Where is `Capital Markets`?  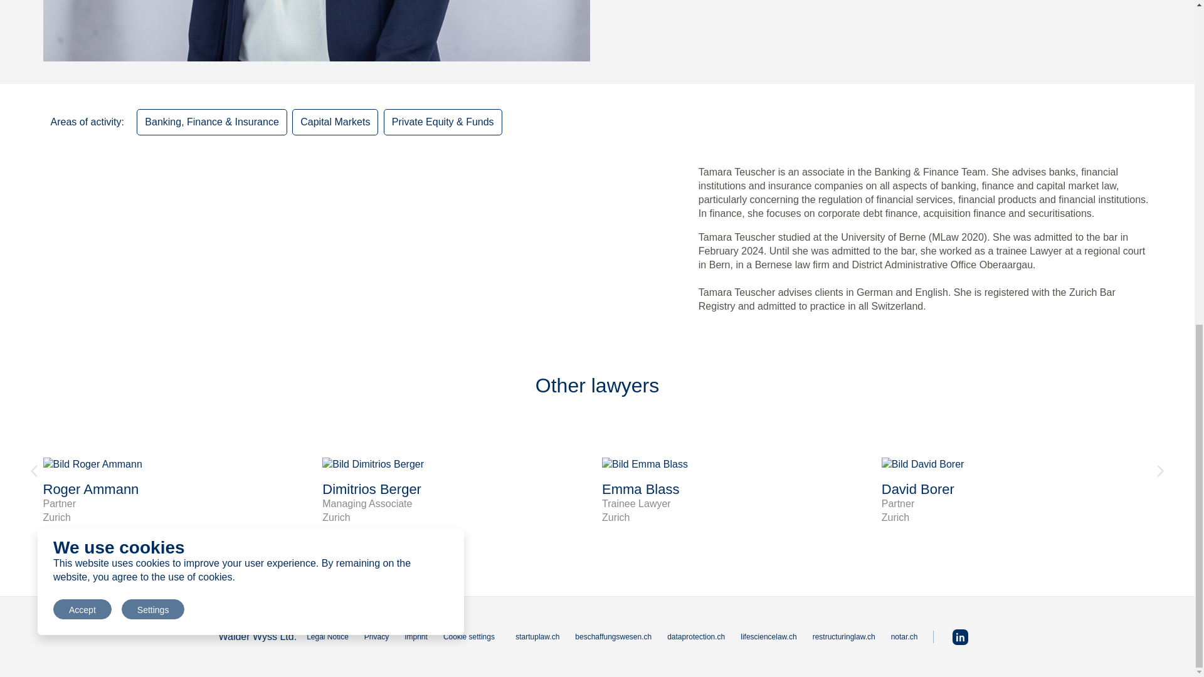 Capital Markets is located at coordinates (335, 122).